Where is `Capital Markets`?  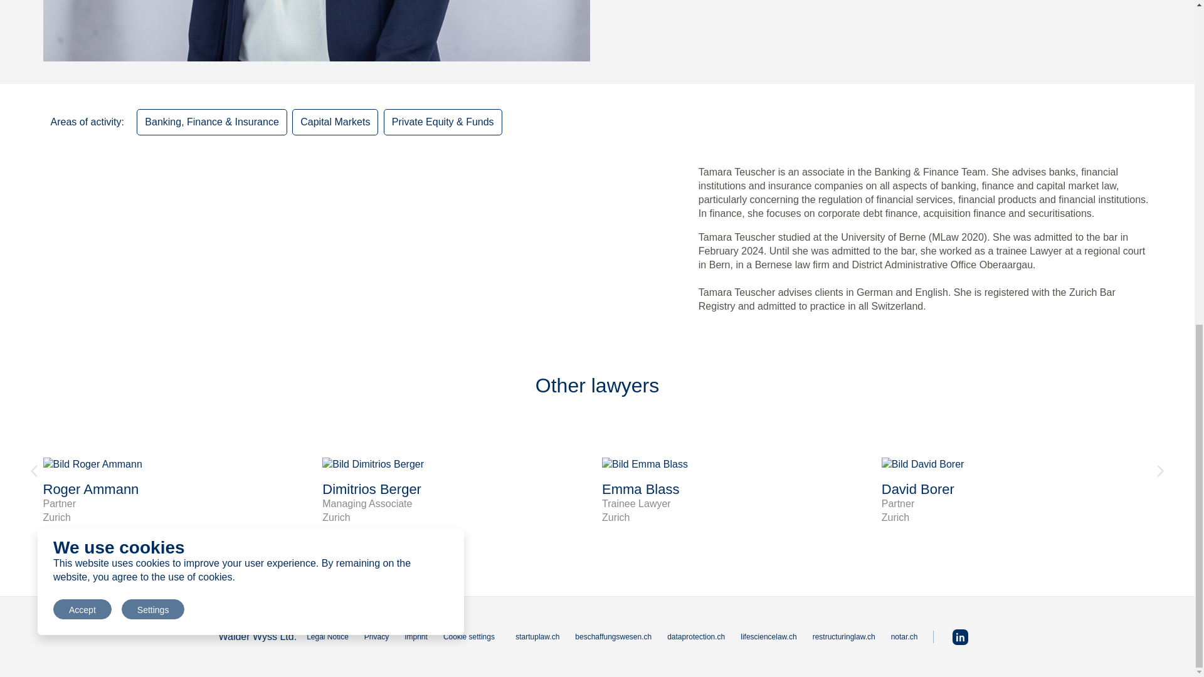 Capital Markets is located at coordinates (335, 122).